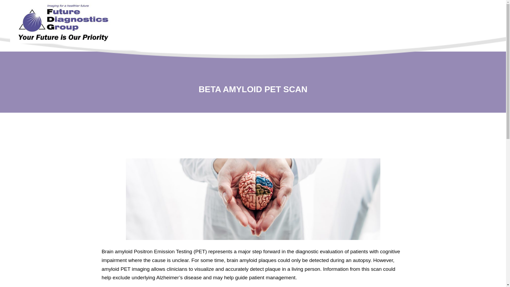  Describe the element at coordinates (380, 28) in the screenshot. I see `RADIOLOGY NEWS` at that location.